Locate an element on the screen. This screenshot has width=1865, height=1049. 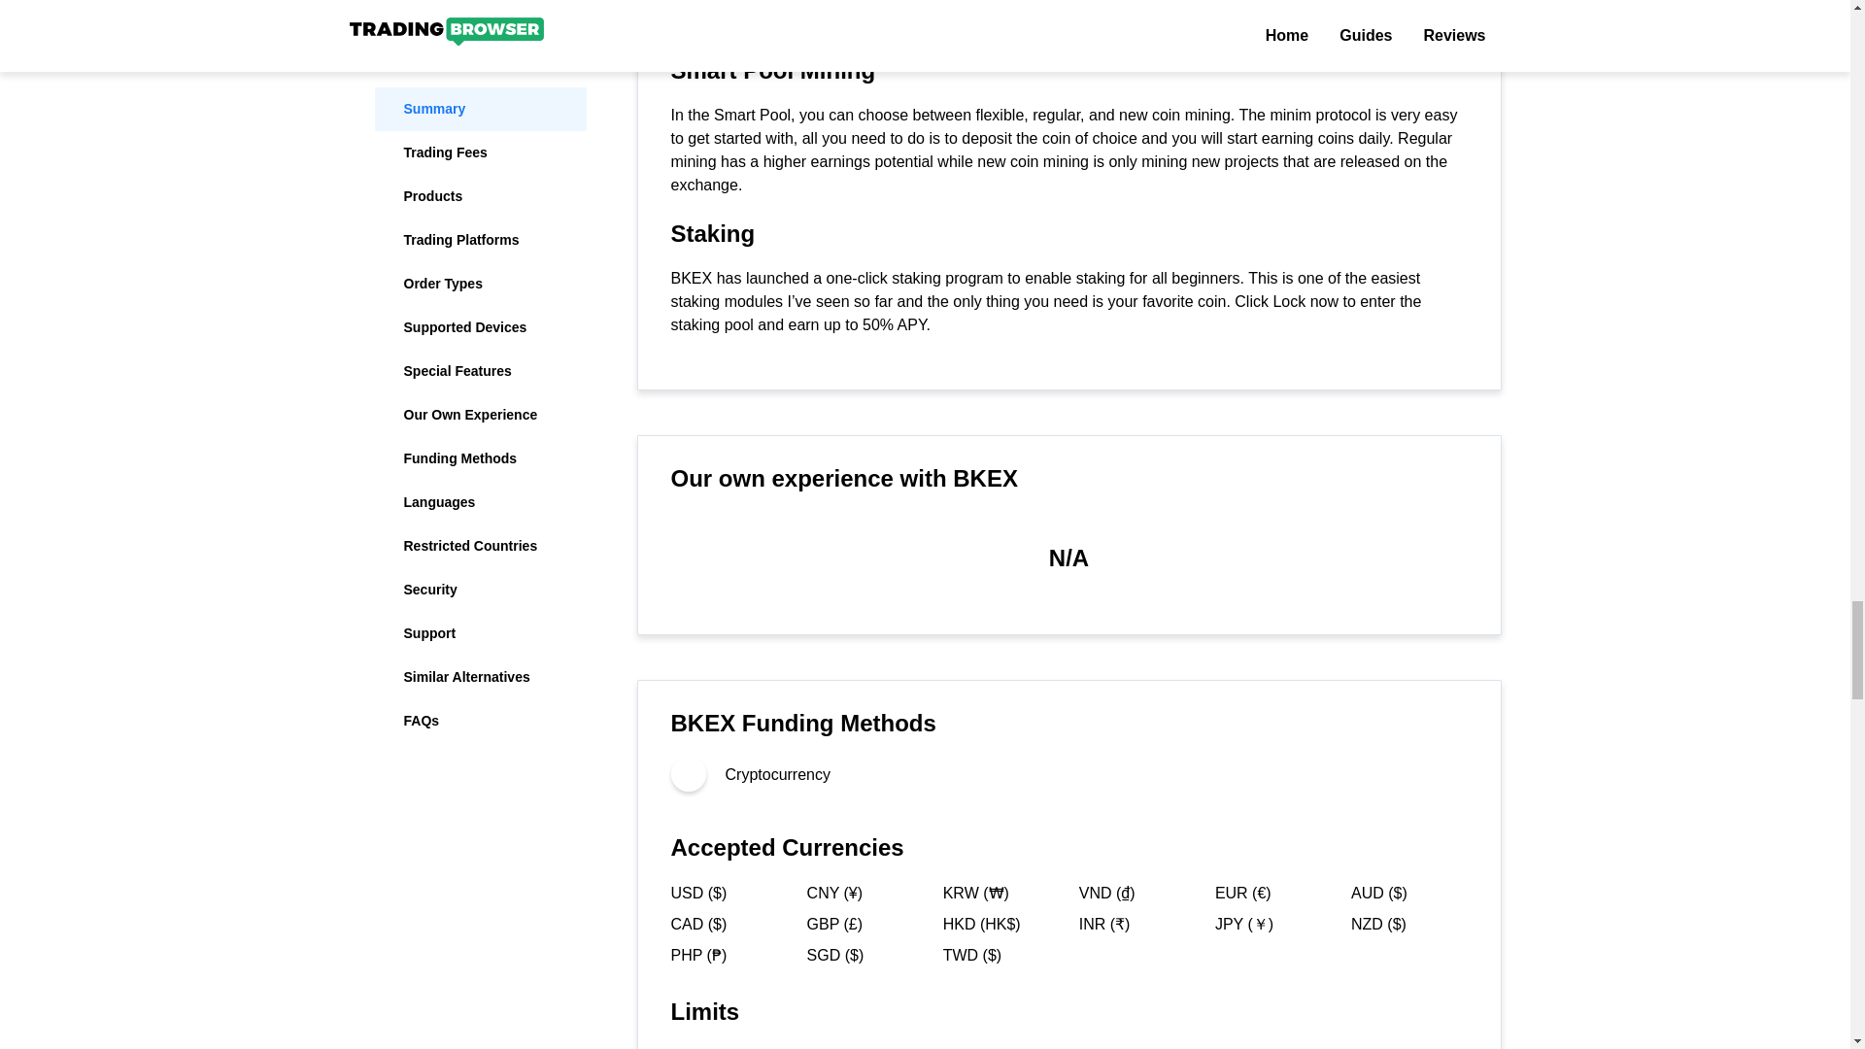
Euro is located at coordinates (1272, 894).